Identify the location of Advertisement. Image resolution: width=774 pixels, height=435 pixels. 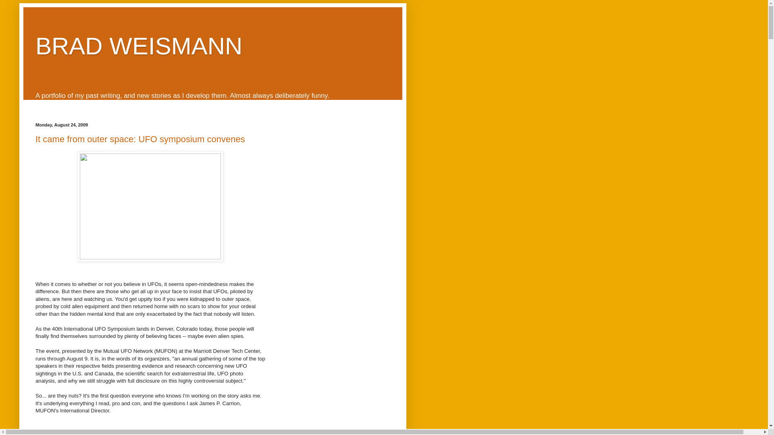
(150, 425).